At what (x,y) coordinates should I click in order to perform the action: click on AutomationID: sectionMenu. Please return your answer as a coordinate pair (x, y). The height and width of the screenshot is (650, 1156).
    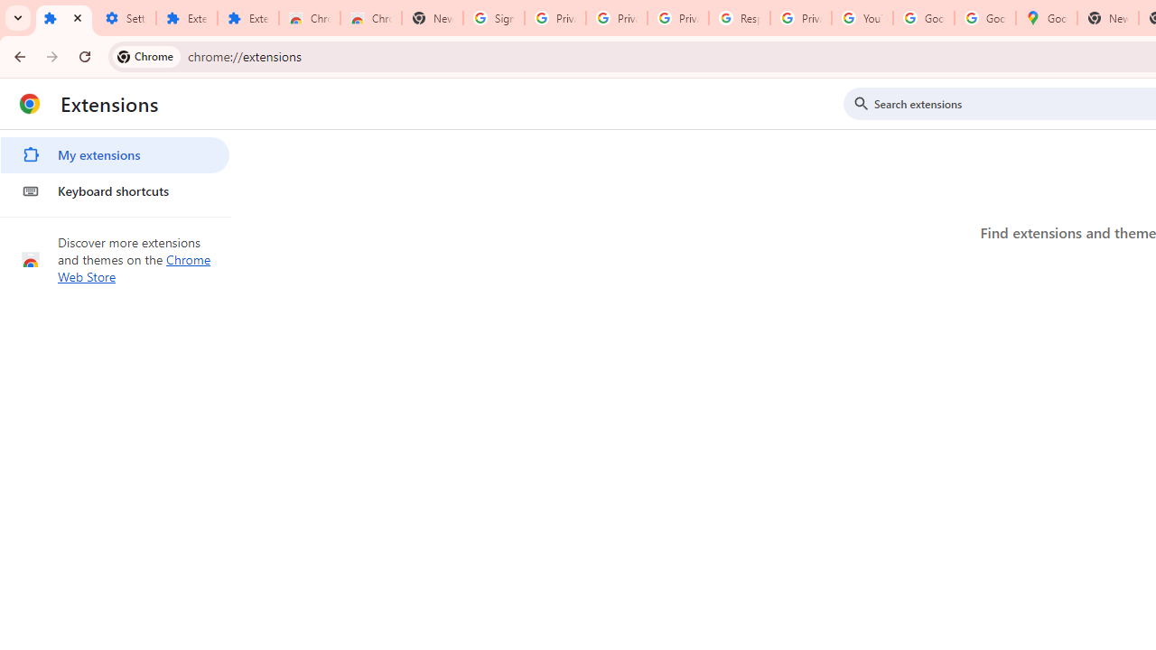
    Looking at the image, I should click on (116, 170).